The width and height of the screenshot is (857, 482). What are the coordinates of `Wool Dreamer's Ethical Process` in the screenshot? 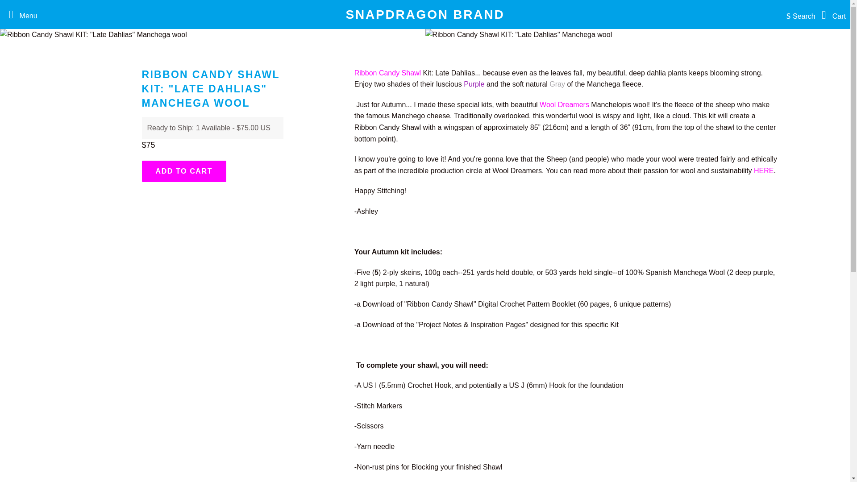 It's located at (564, 104).